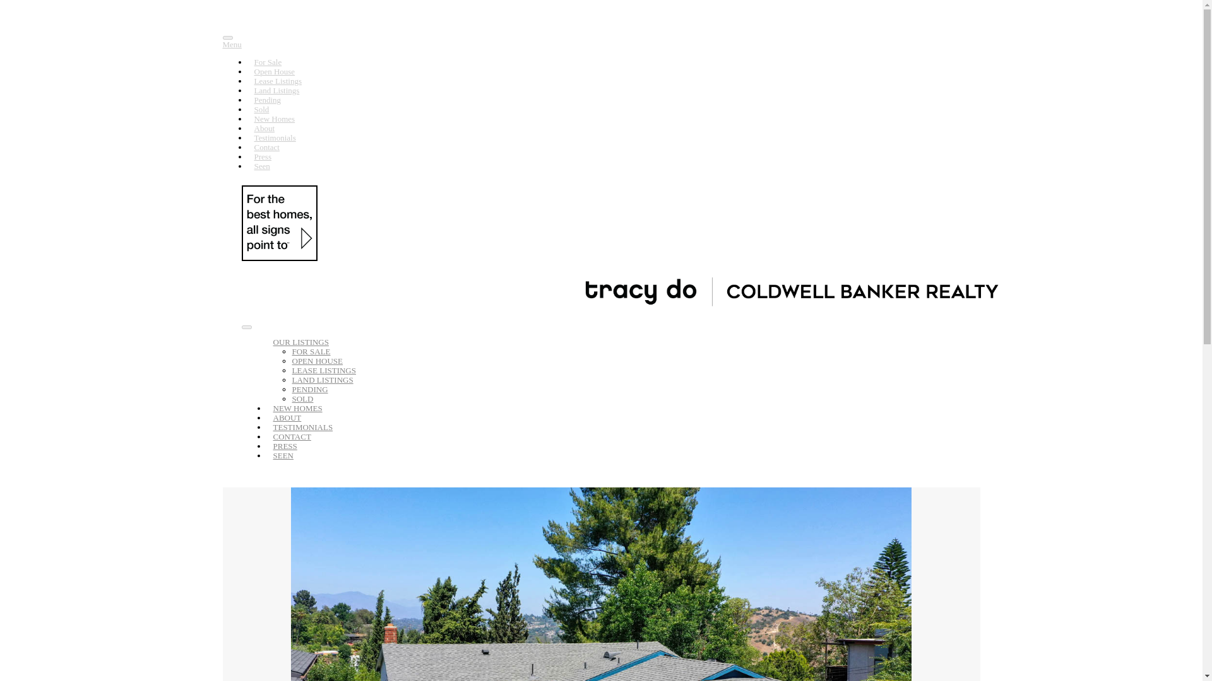  I want to click on Pending, so click(309, 390).